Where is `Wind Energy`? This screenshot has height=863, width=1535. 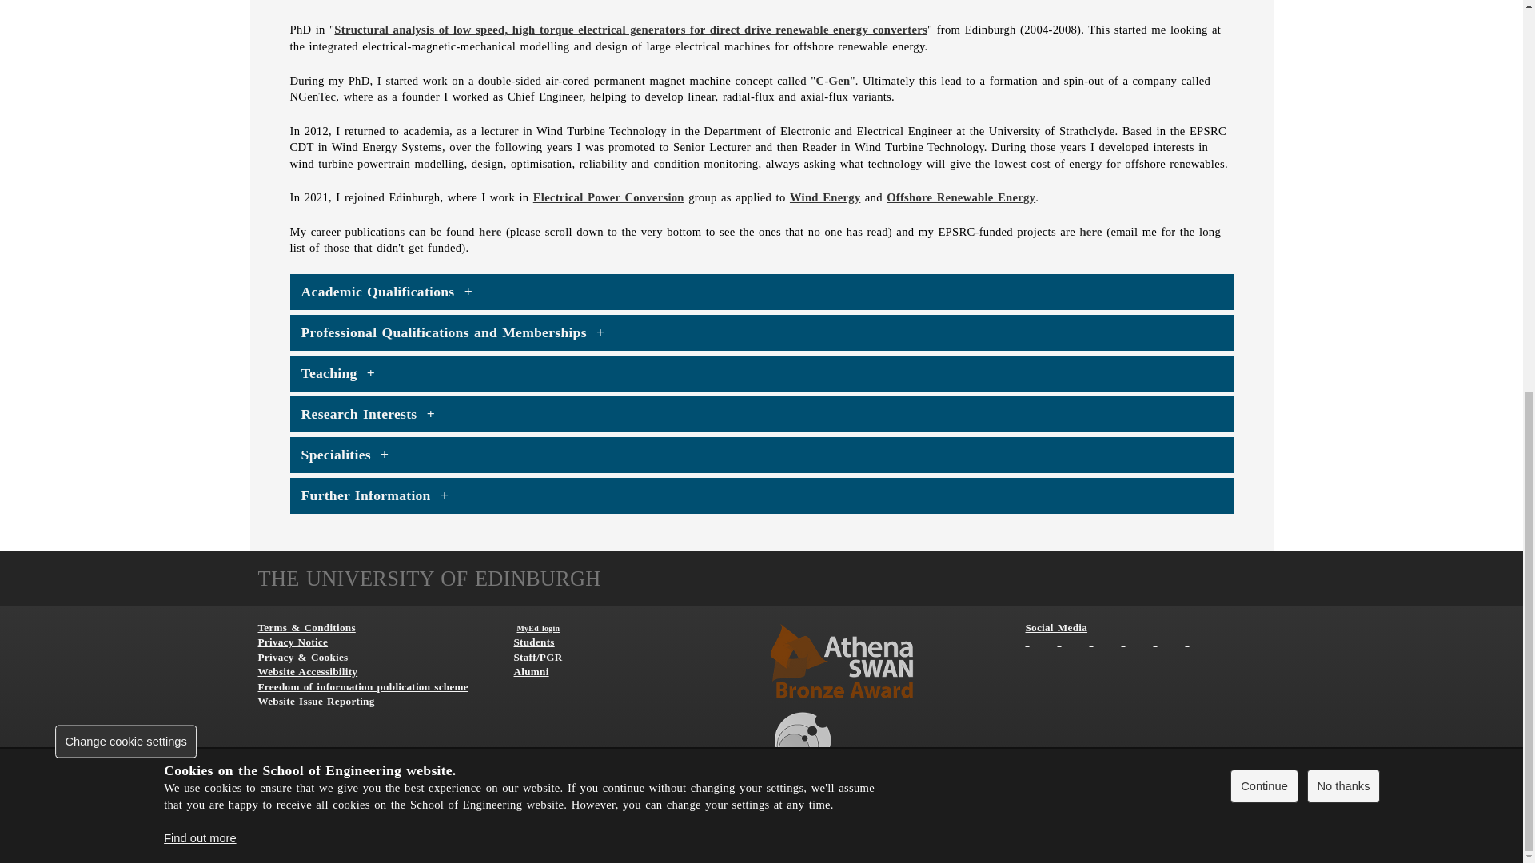 Wind Energy is located at coordinates (825, 197).